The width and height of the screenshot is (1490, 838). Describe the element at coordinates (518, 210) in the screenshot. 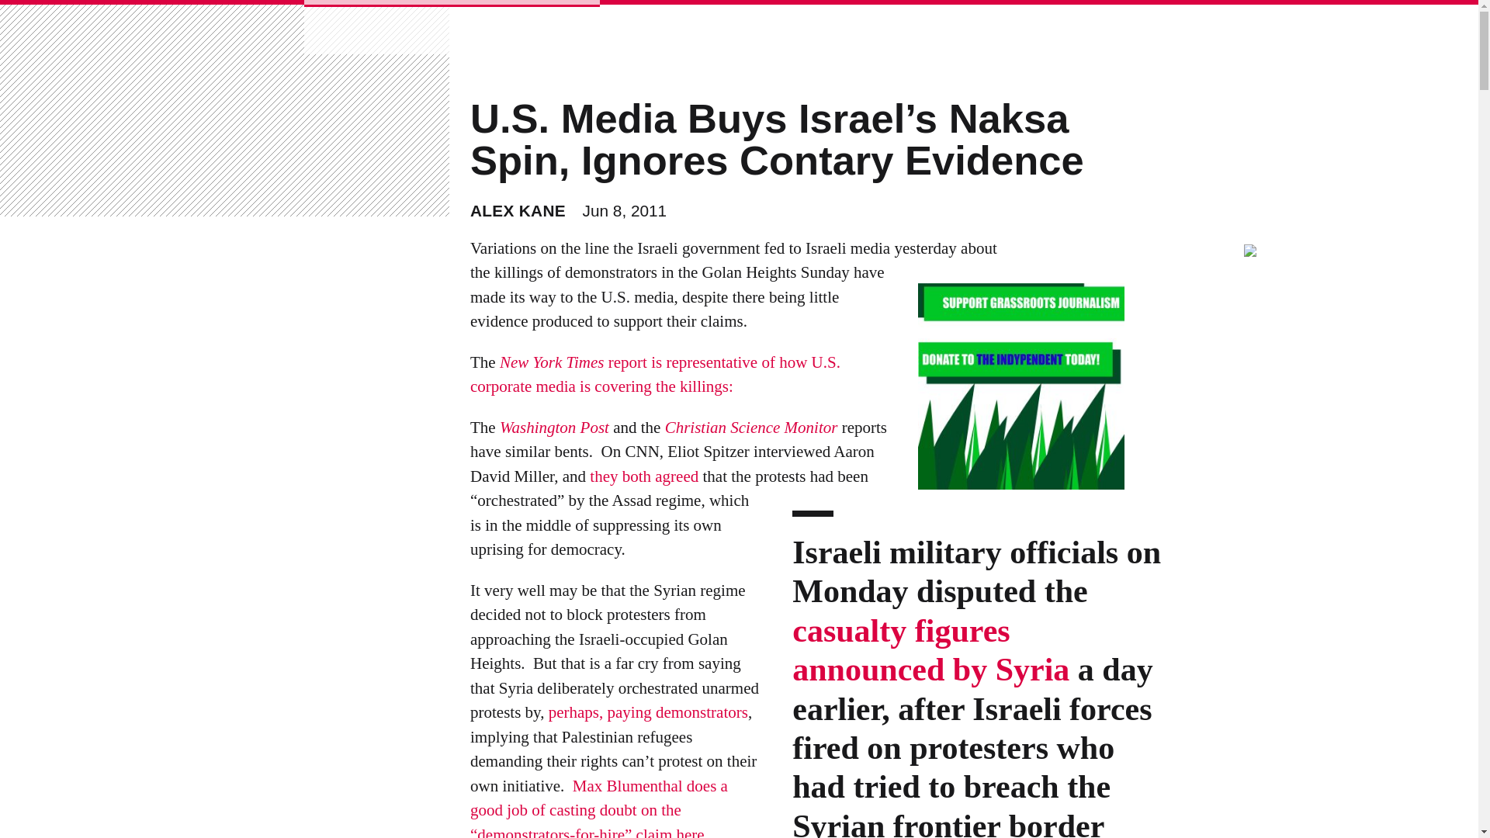

I see `ALEX KANE` at that location.